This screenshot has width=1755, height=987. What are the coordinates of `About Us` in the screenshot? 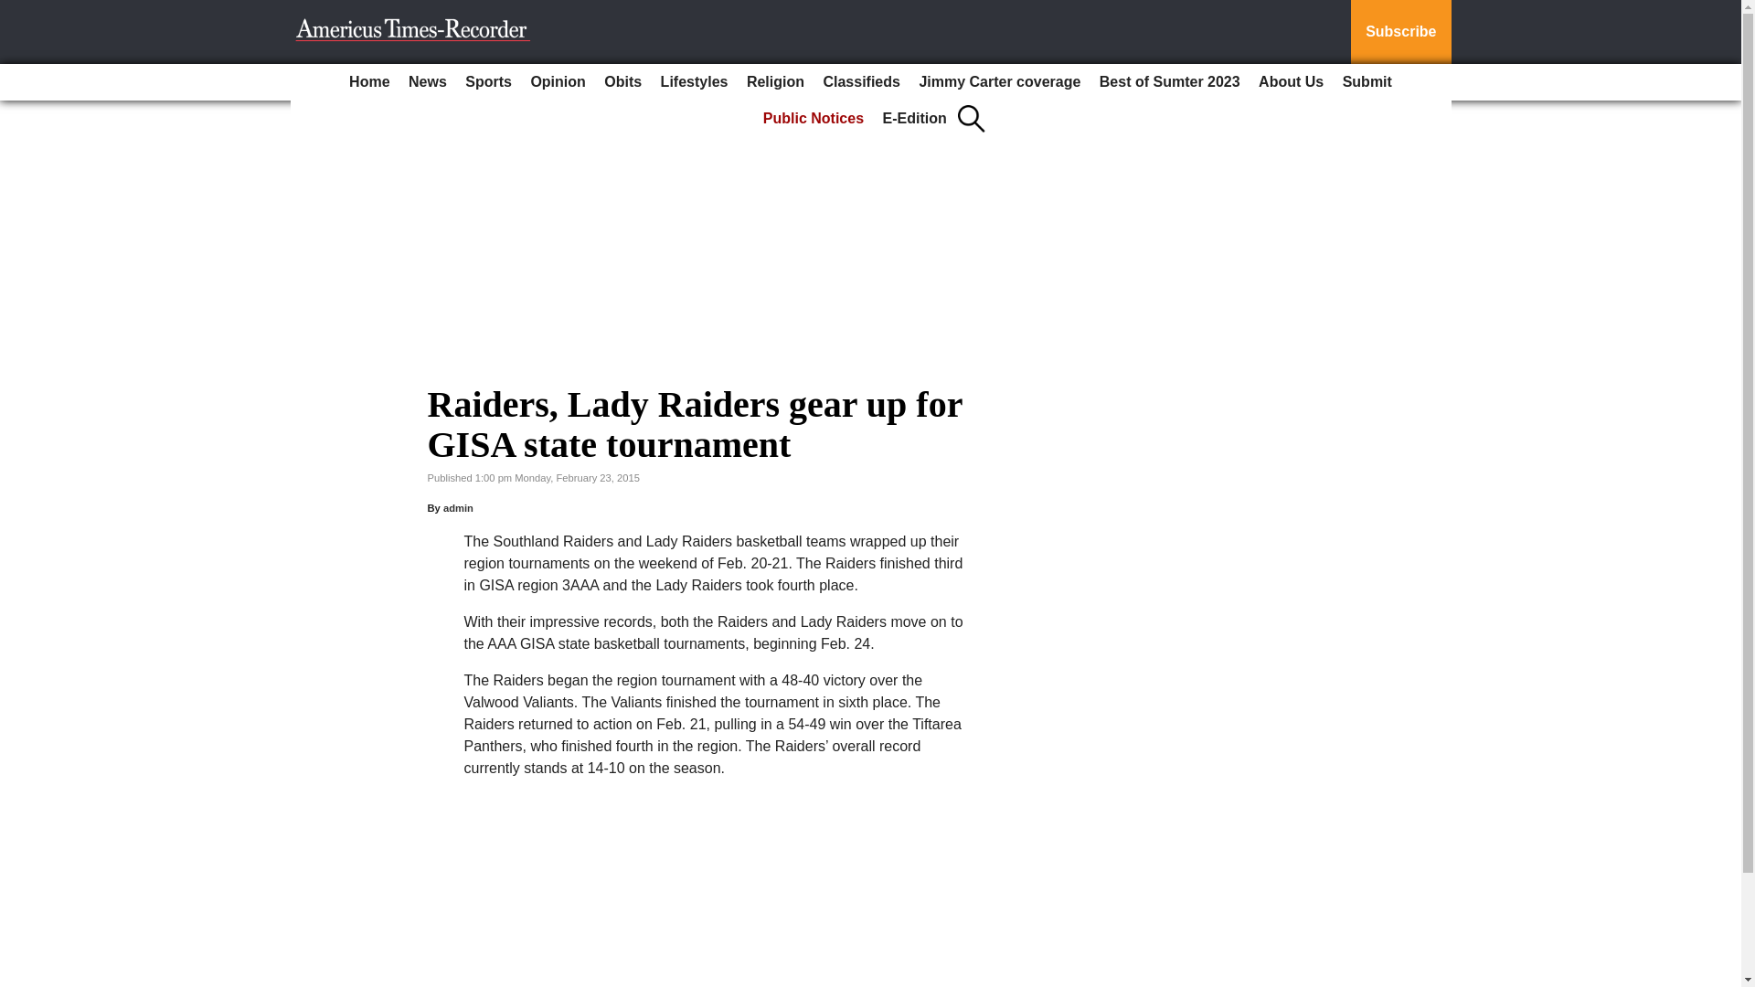 It's located at (1291, 82).